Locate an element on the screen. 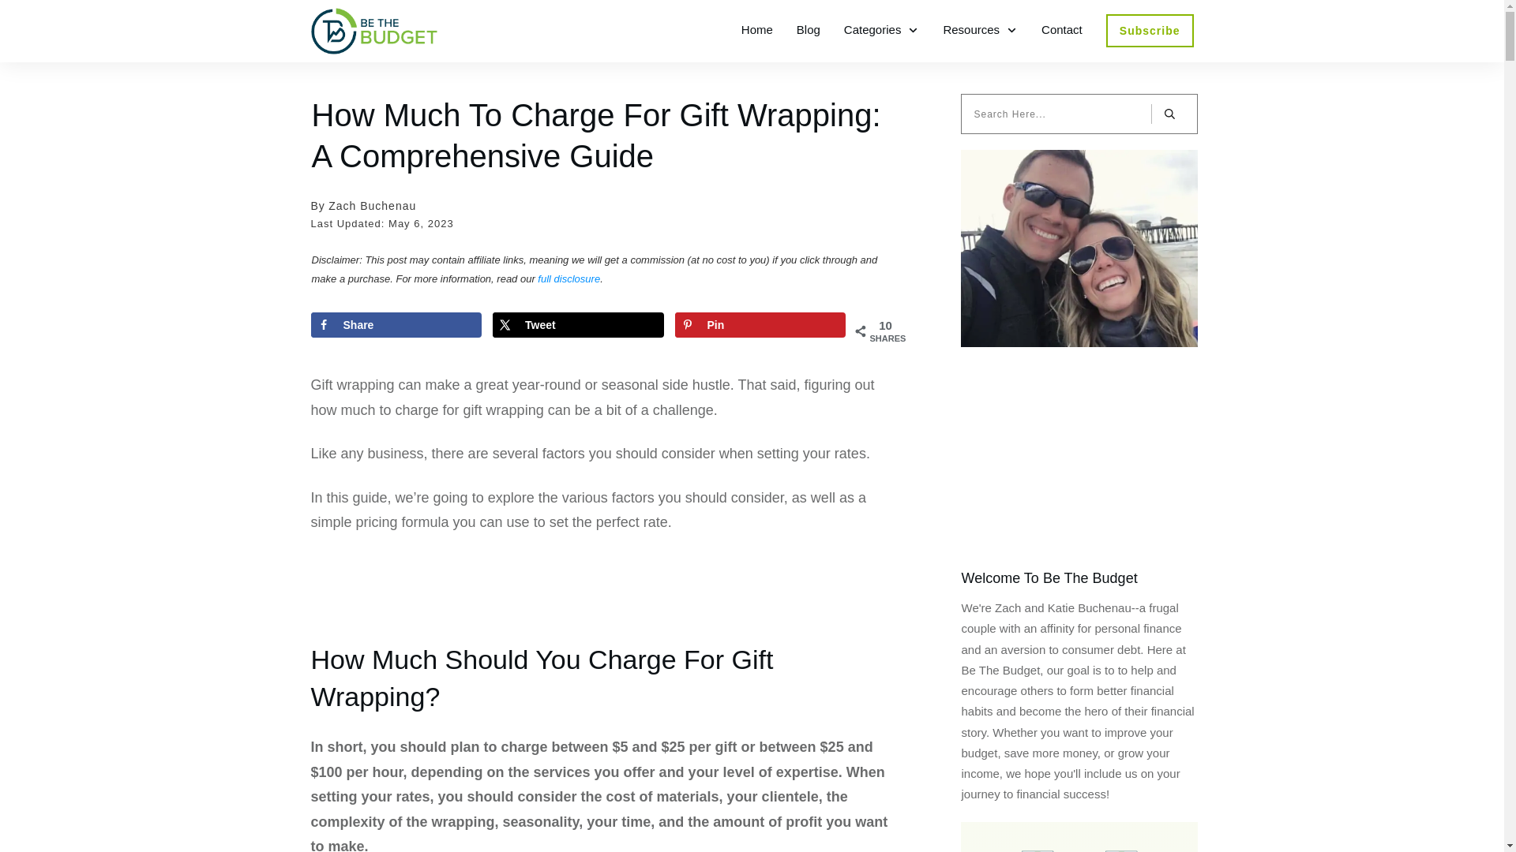  Share on Facebook is located at coordinates (396, 325).